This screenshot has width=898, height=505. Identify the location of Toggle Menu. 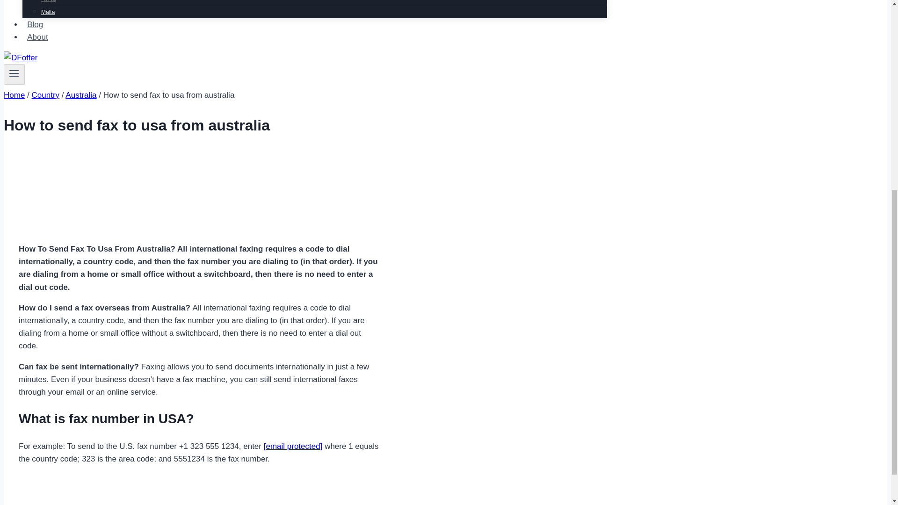
(14, 73).